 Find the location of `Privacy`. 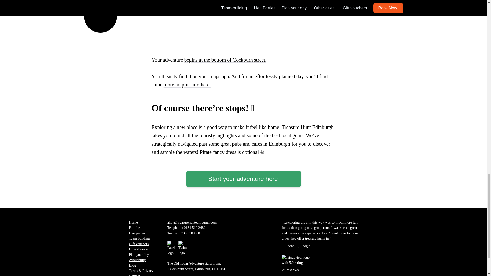

Privacy is located at coordinates (148, 271).